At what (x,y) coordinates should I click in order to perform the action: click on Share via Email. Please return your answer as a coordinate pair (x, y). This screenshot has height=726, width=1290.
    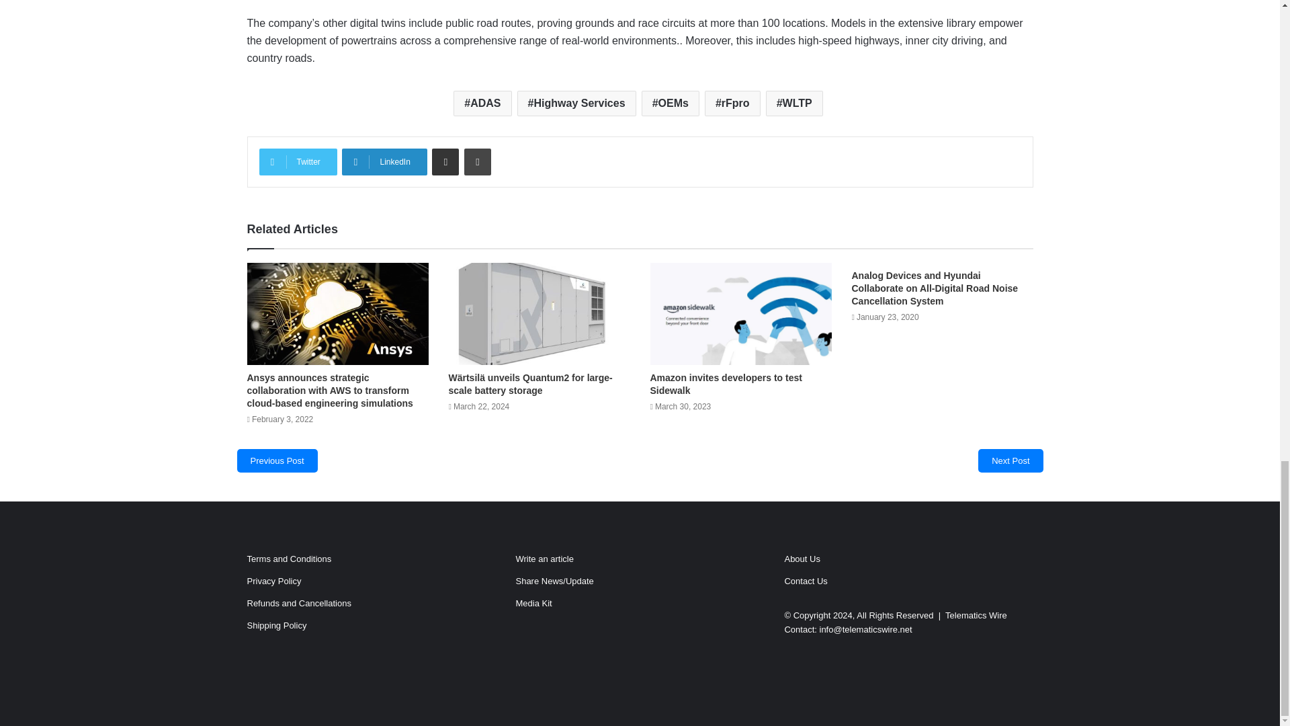
    Looking at the image, I should click on (445, 162).